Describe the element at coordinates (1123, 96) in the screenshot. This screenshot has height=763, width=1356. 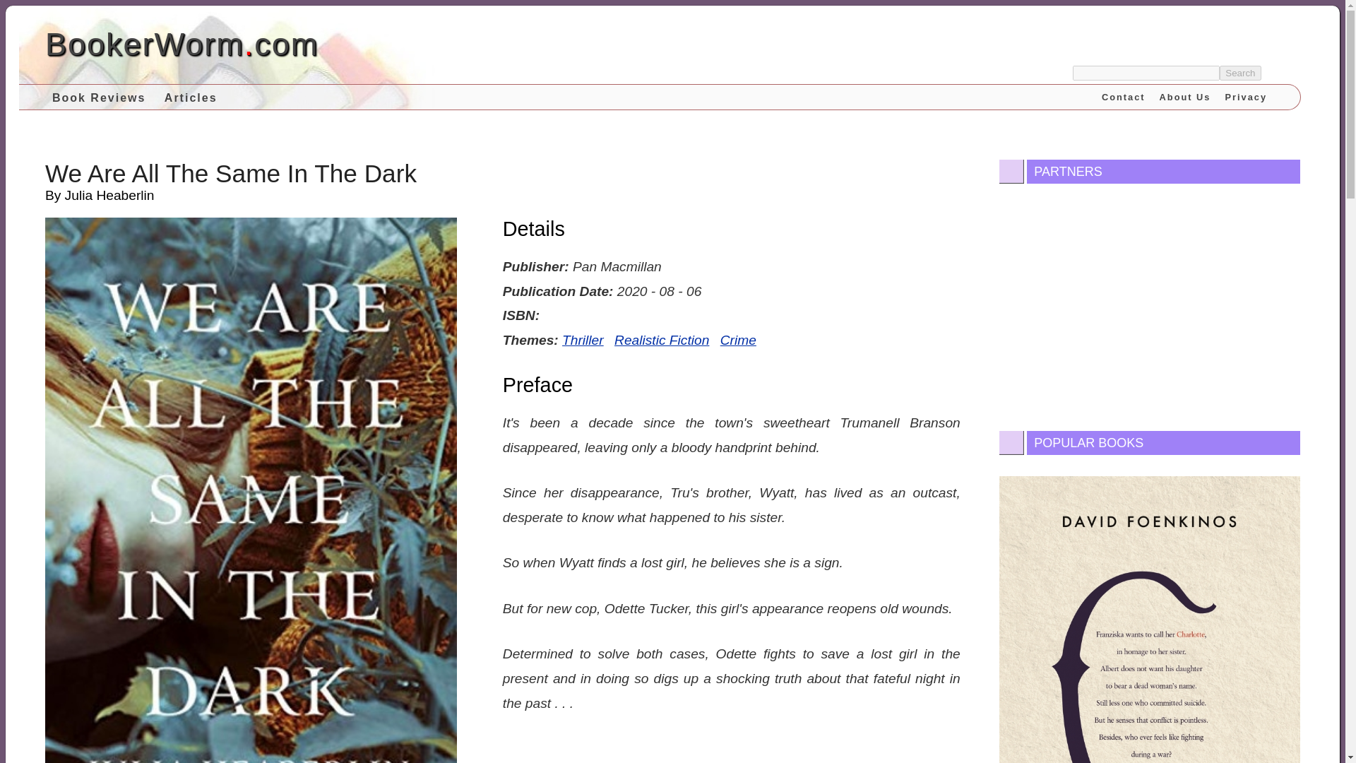
I see `Contact` at that location.